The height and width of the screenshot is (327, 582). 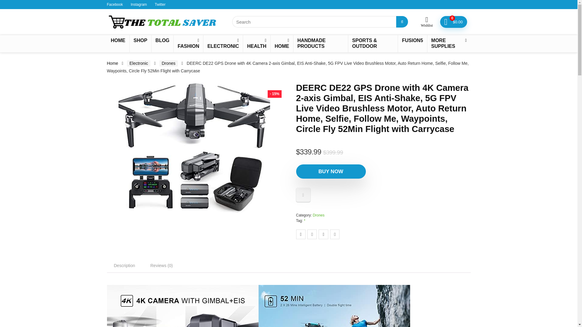 I want to click on Instagram, so click(x=138, y=4).